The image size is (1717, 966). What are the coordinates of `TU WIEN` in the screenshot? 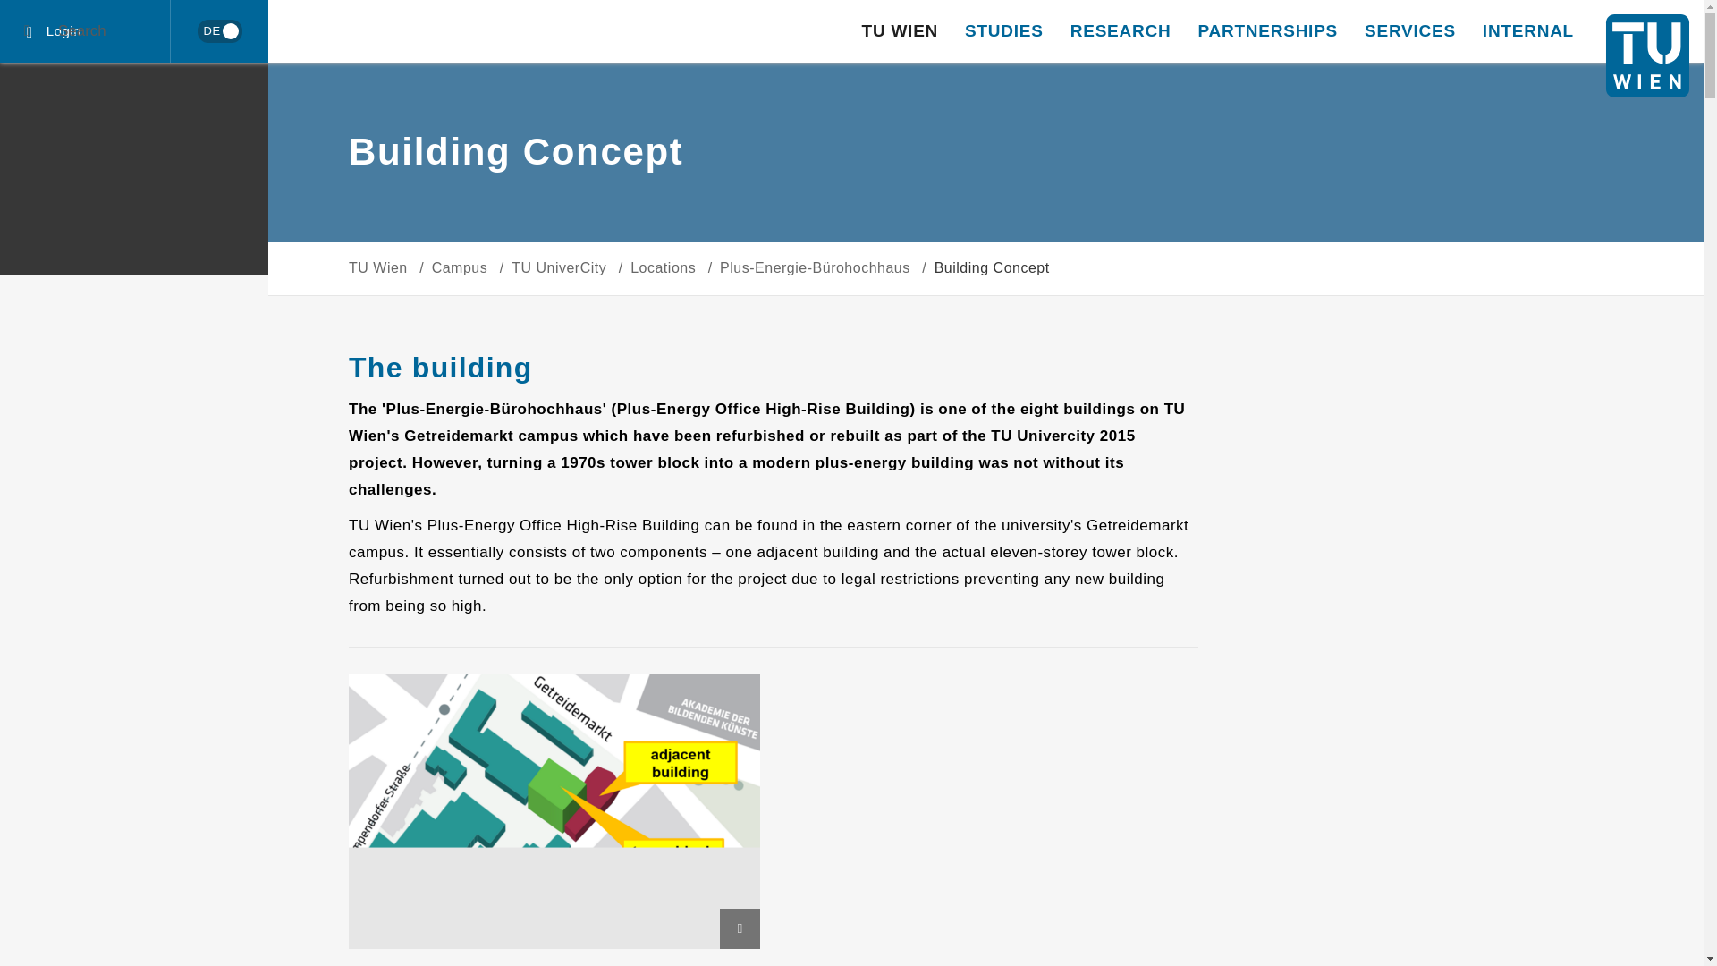 It's located at (900, 31).